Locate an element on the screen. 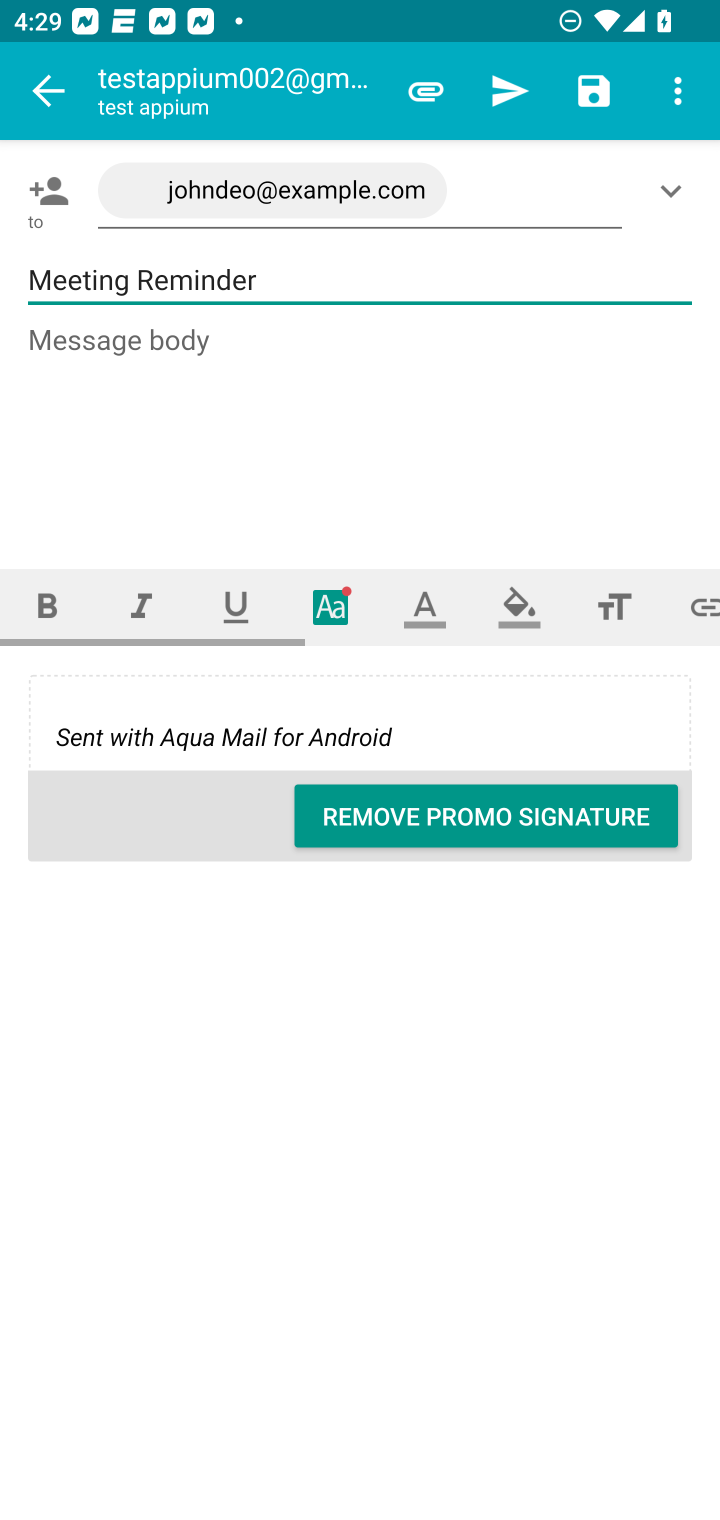 The width and height of the screenshot is (720, 1520). Save is located at coordinates (594, 91).